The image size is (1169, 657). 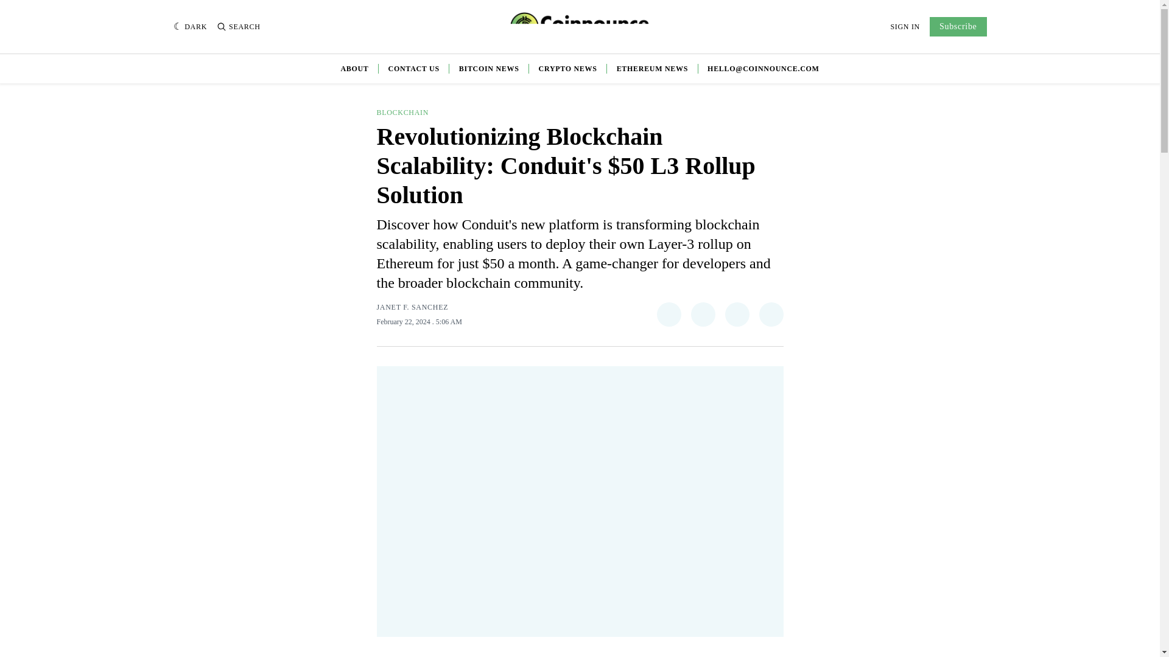 I want to click on SEARCH, so click(x=239, y=26).